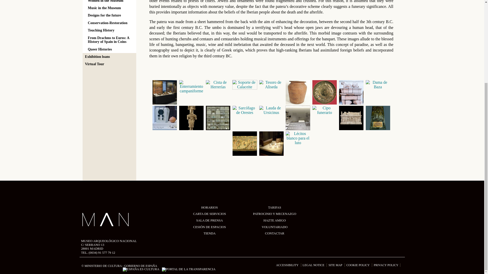 The width and height of the screenshot is (488, 274). I want to click on 3, so click(218, 85).